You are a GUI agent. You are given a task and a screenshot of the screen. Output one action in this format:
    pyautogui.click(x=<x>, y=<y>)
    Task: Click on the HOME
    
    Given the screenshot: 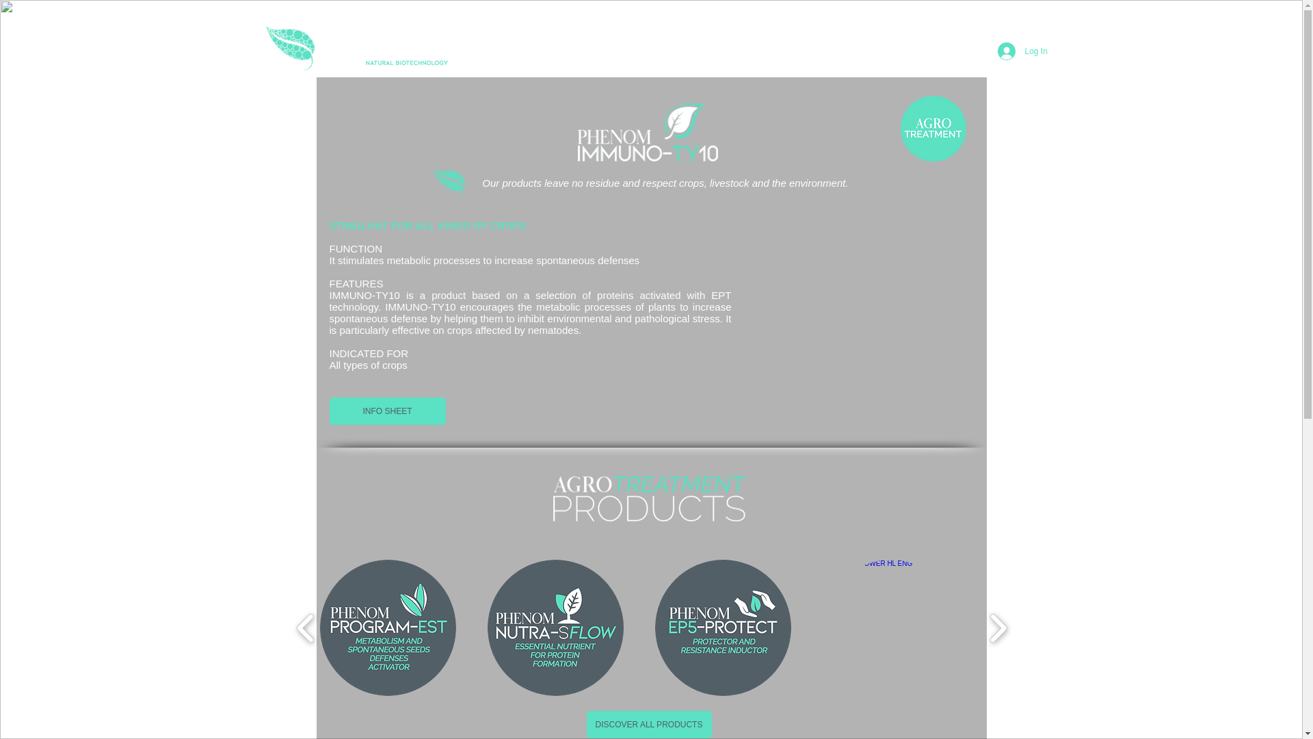 What is the action you would take?
    pyautogui.click(x=477, y=51)
    